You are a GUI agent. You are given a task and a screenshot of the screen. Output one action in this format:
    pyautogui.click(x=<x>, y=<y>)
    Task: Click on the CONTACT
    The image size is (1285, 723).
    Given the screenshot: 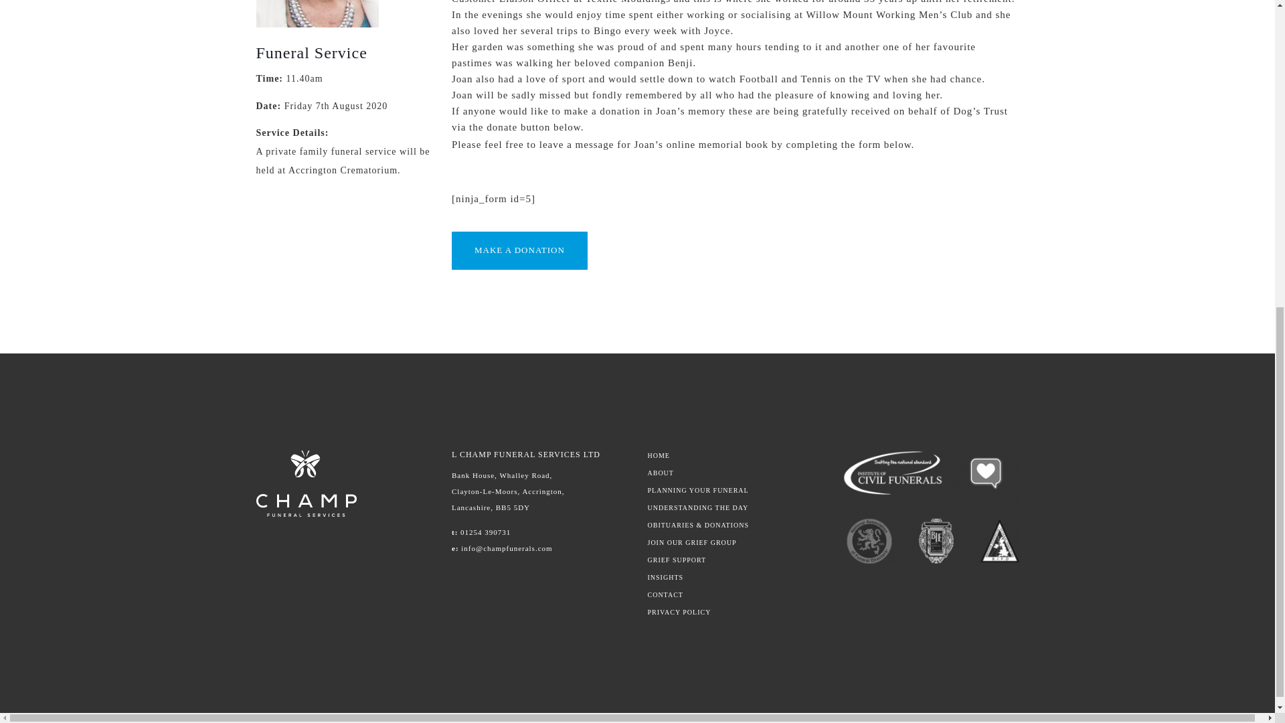 What is the action you would take?
    pyautogui.click(x=735, y=595)
    